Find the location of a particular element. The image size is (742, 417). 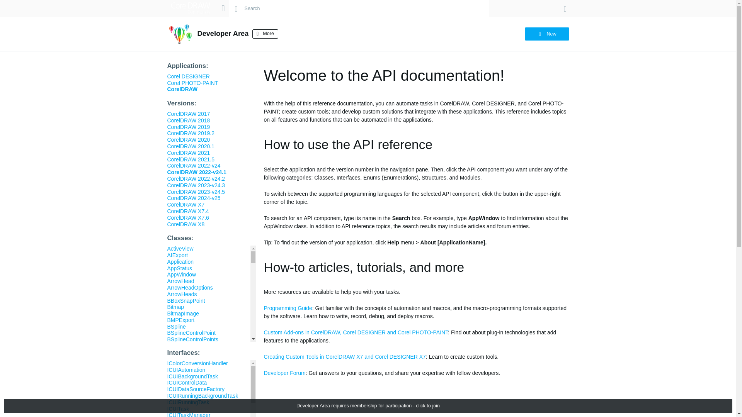

CorelDRAW 2019.2 is located at coordinates (191, 133).